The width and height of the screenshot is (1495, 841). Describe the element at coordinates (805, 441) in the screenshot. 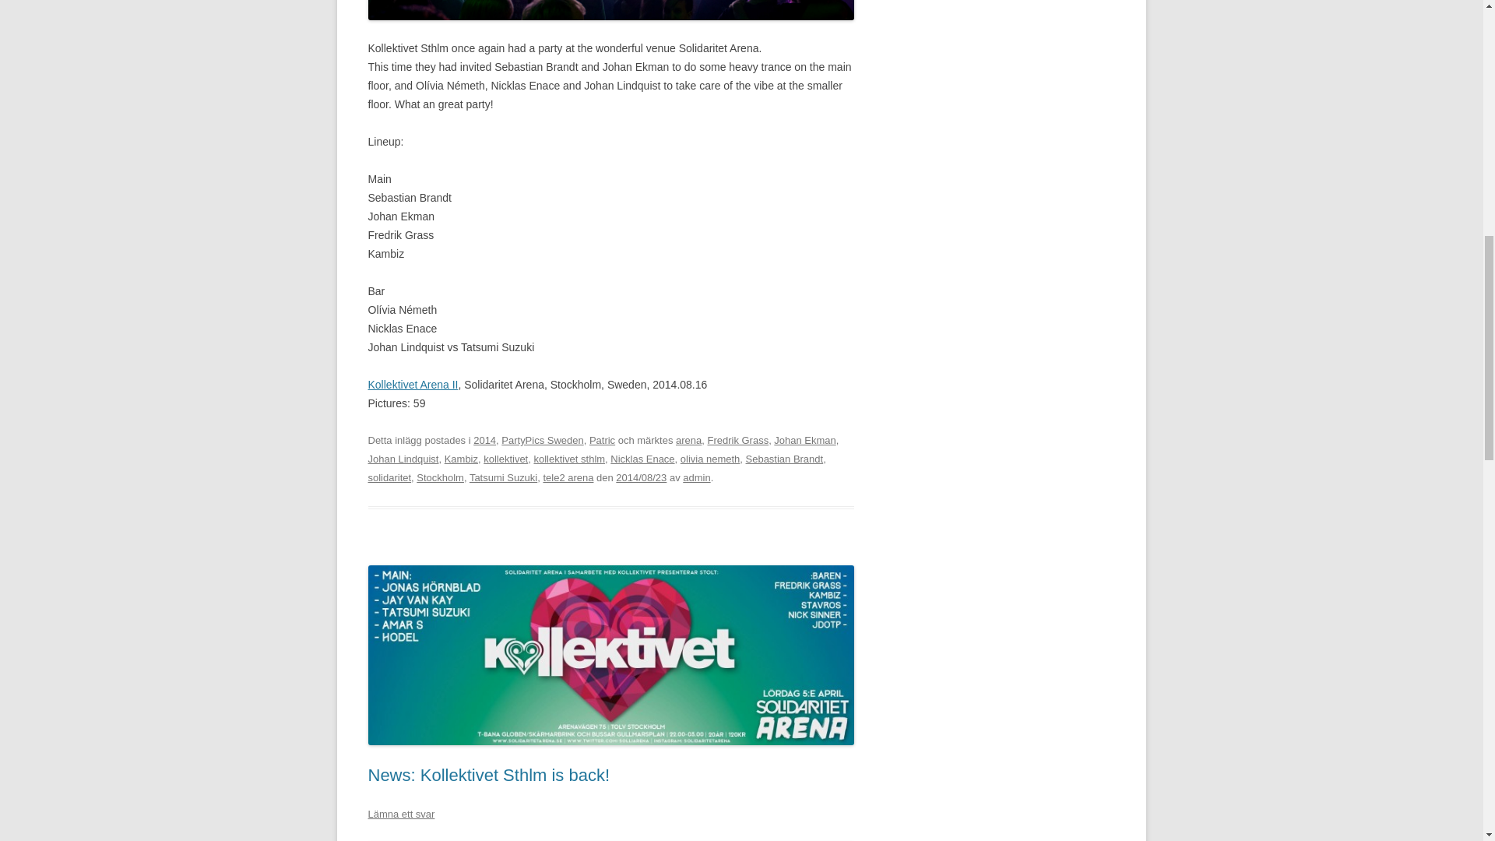

I see `Johan Ekman` at that location.